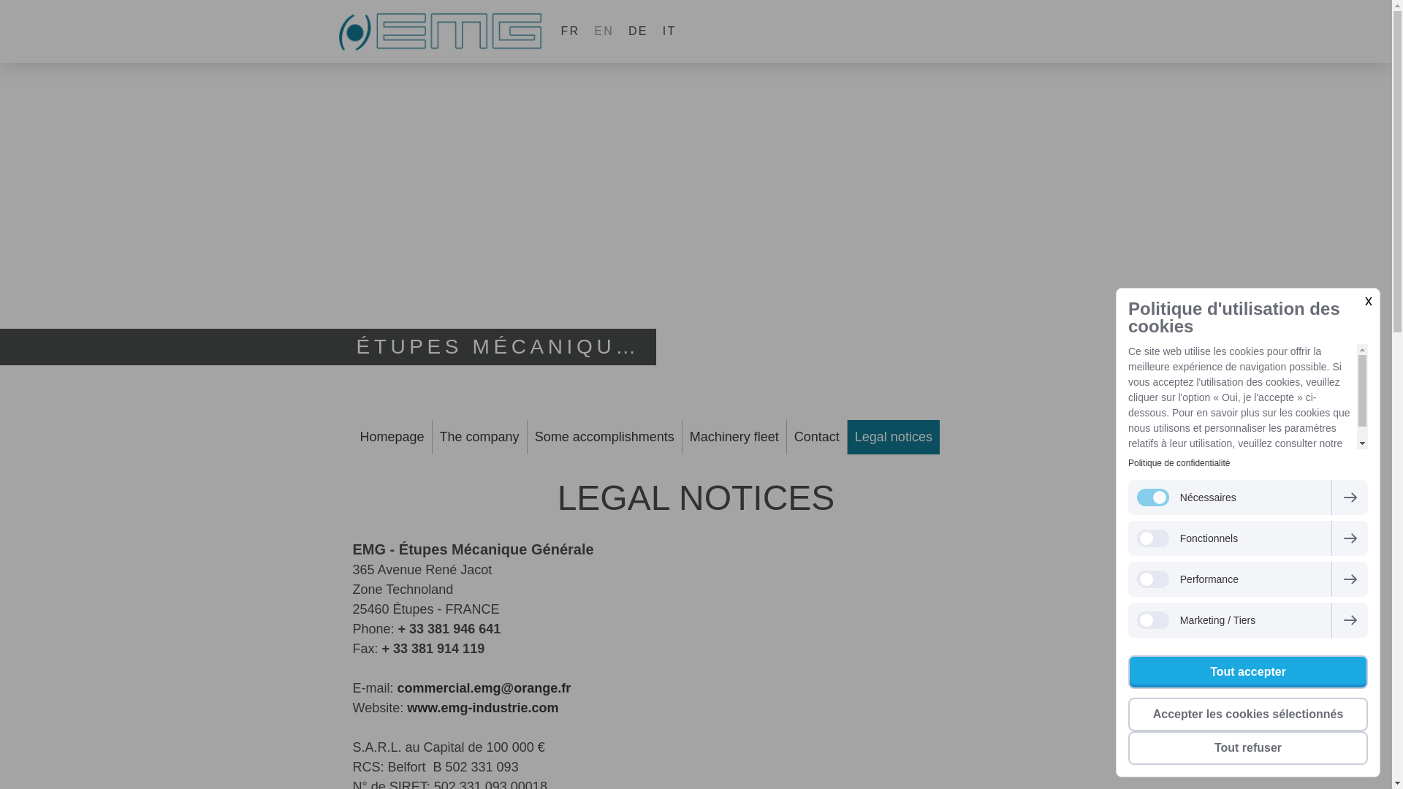 Image resolution: width=1403 pixels, height=789 pixels. I want to click on FR, so click(571, 31).